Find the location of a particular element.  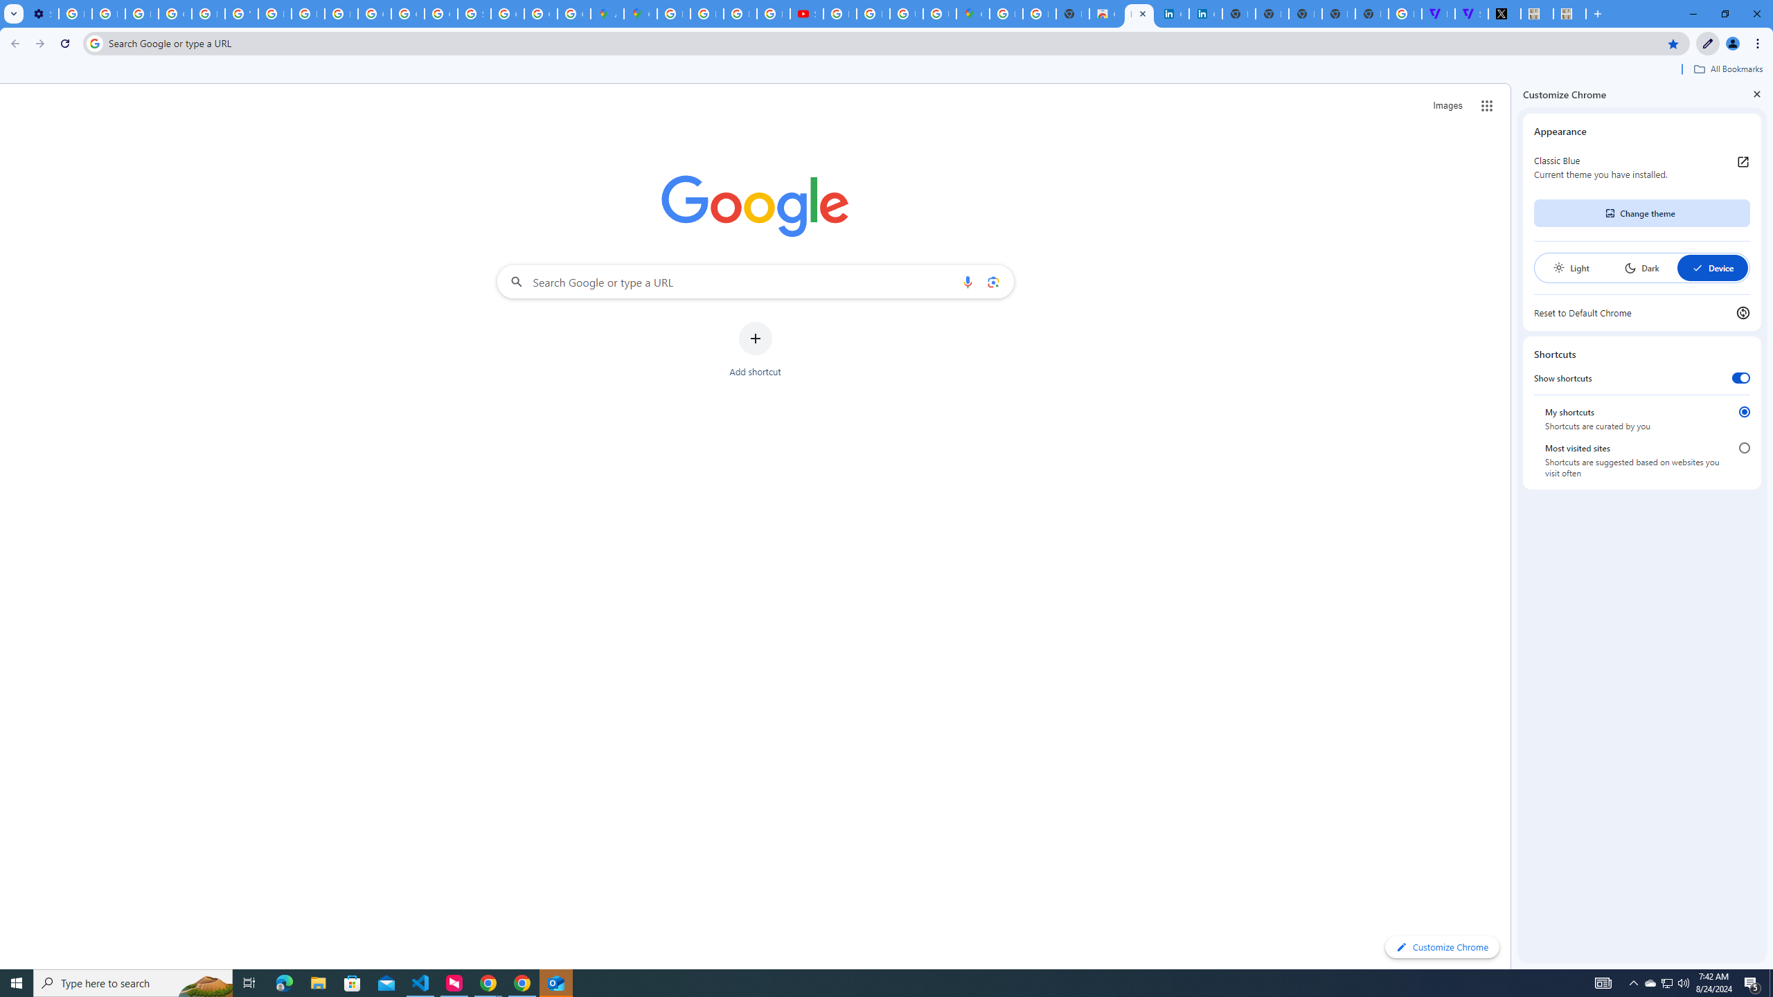

New Tab is located at coordinates (1372, 14).